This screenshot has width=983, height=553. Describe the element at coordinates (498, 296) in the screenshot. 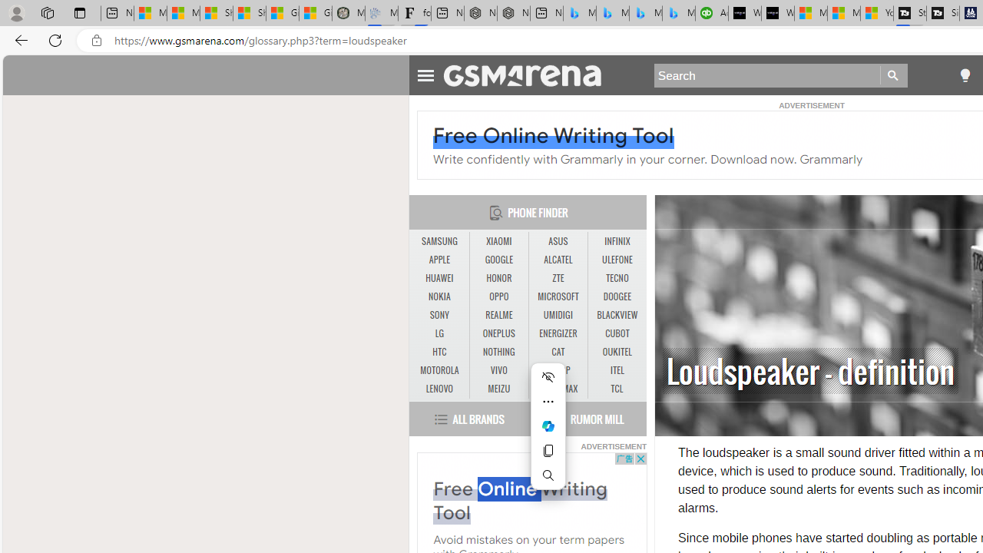

I see `OPPO` at that location.